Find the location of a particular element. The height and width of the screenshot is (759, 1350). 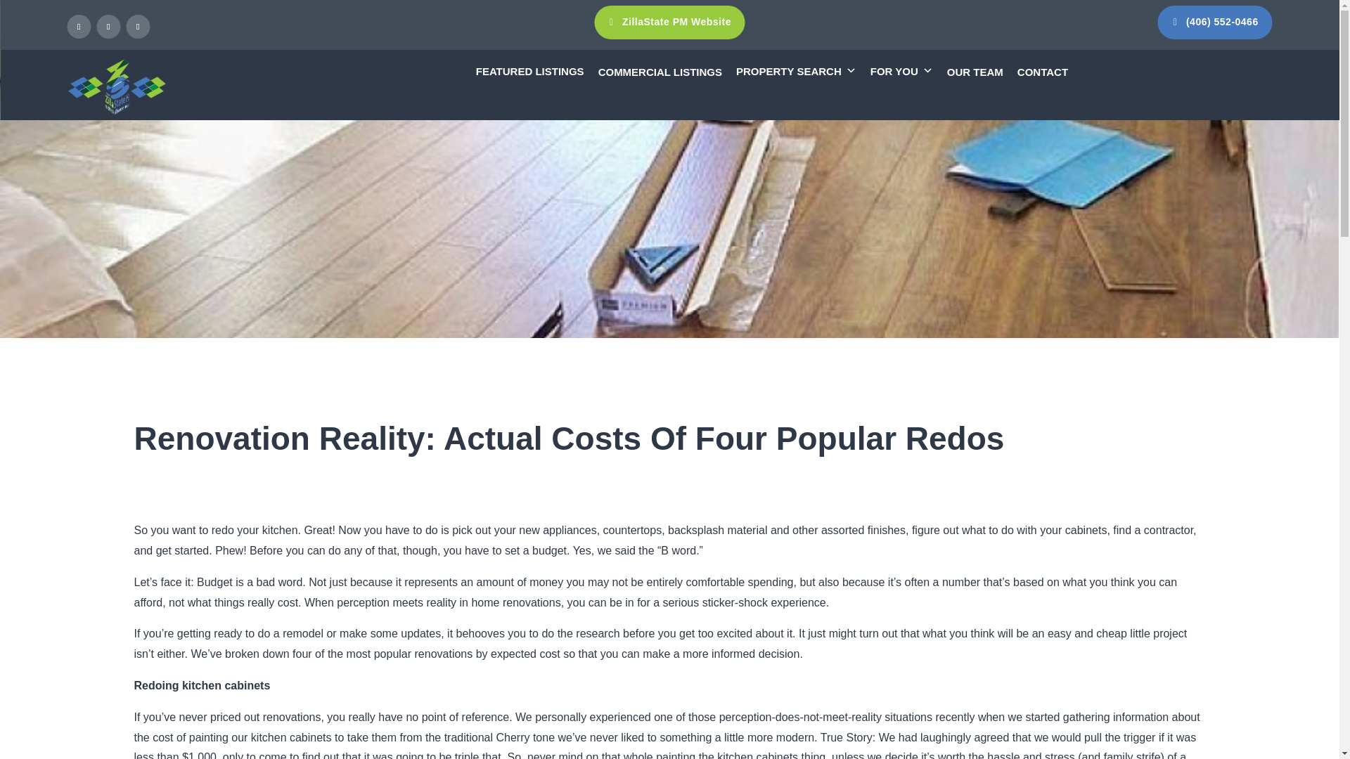

Follow on X is located at coordinates (108, 27).